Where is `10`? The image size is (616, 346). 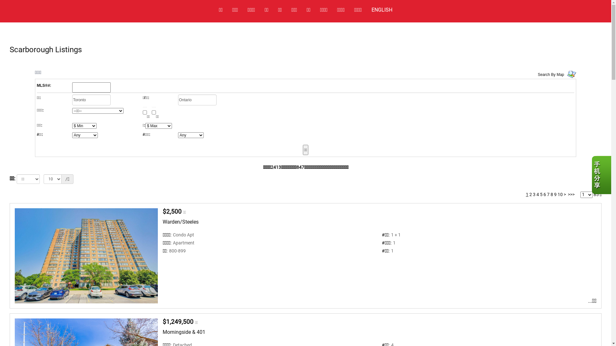 10 is located at coordinates (560, 194).